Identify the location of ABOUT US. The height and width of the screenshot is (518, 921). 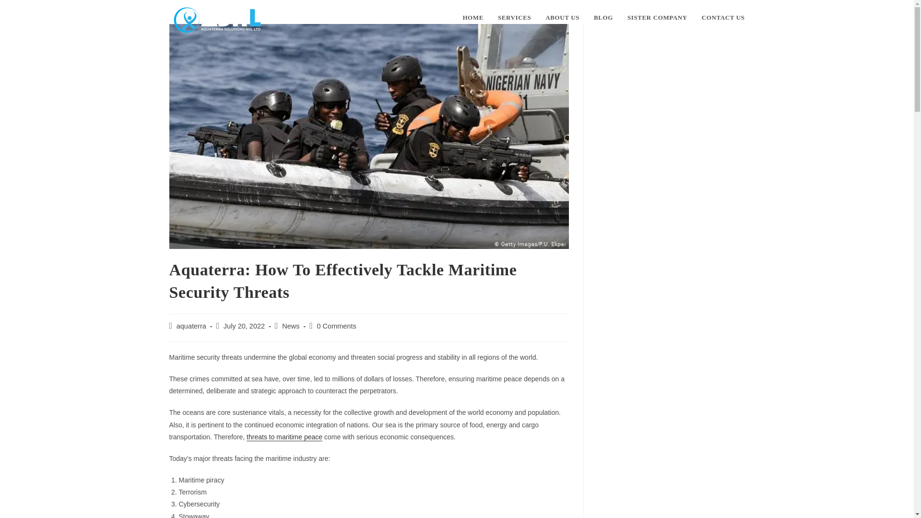
(562, 18).